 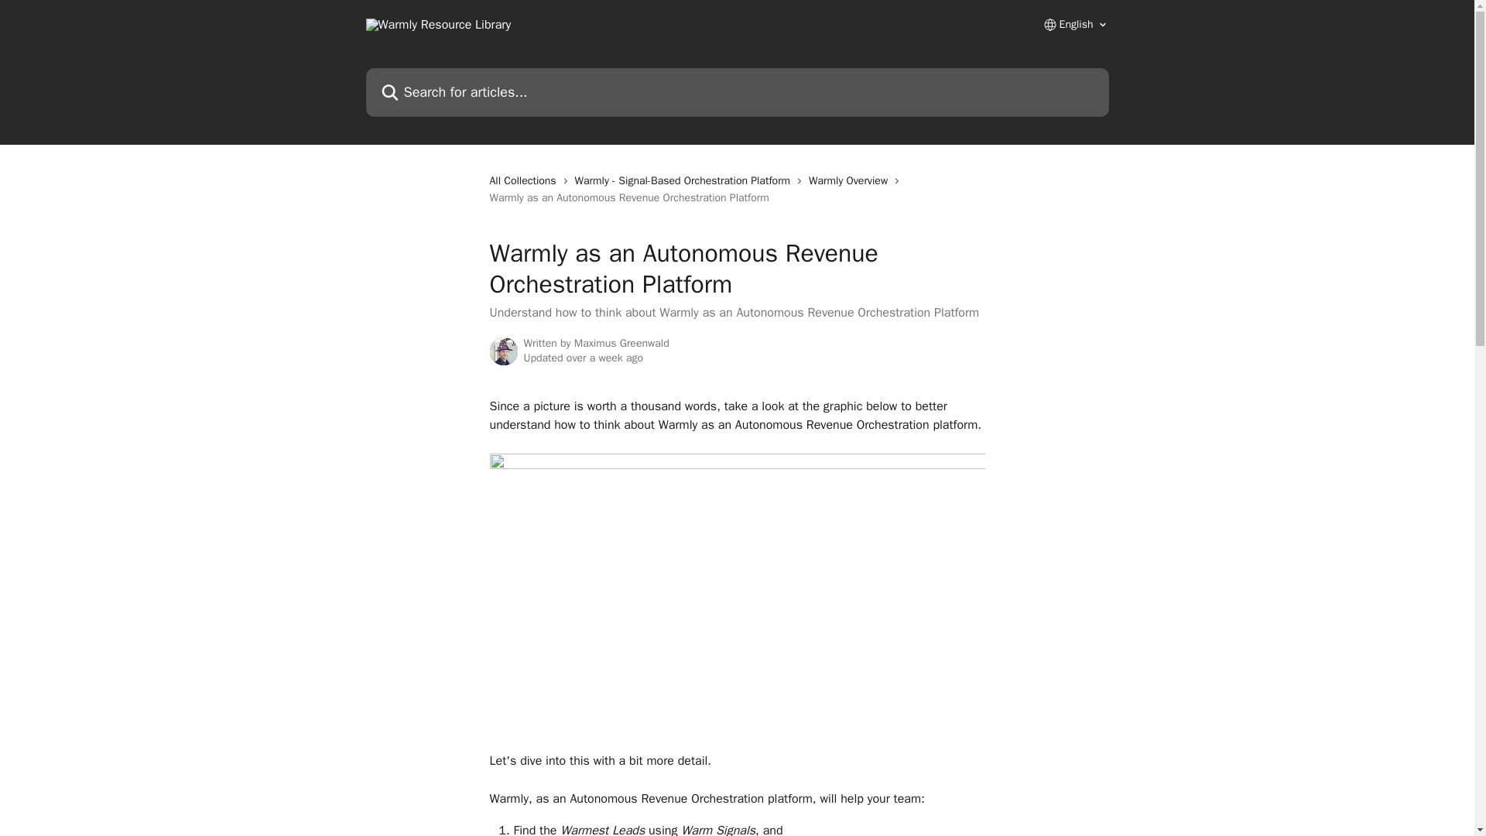 What do you see at coordinates (851, 181) in the screenshot?
I see `Warmly Overview` at bounding box center [851, 181].